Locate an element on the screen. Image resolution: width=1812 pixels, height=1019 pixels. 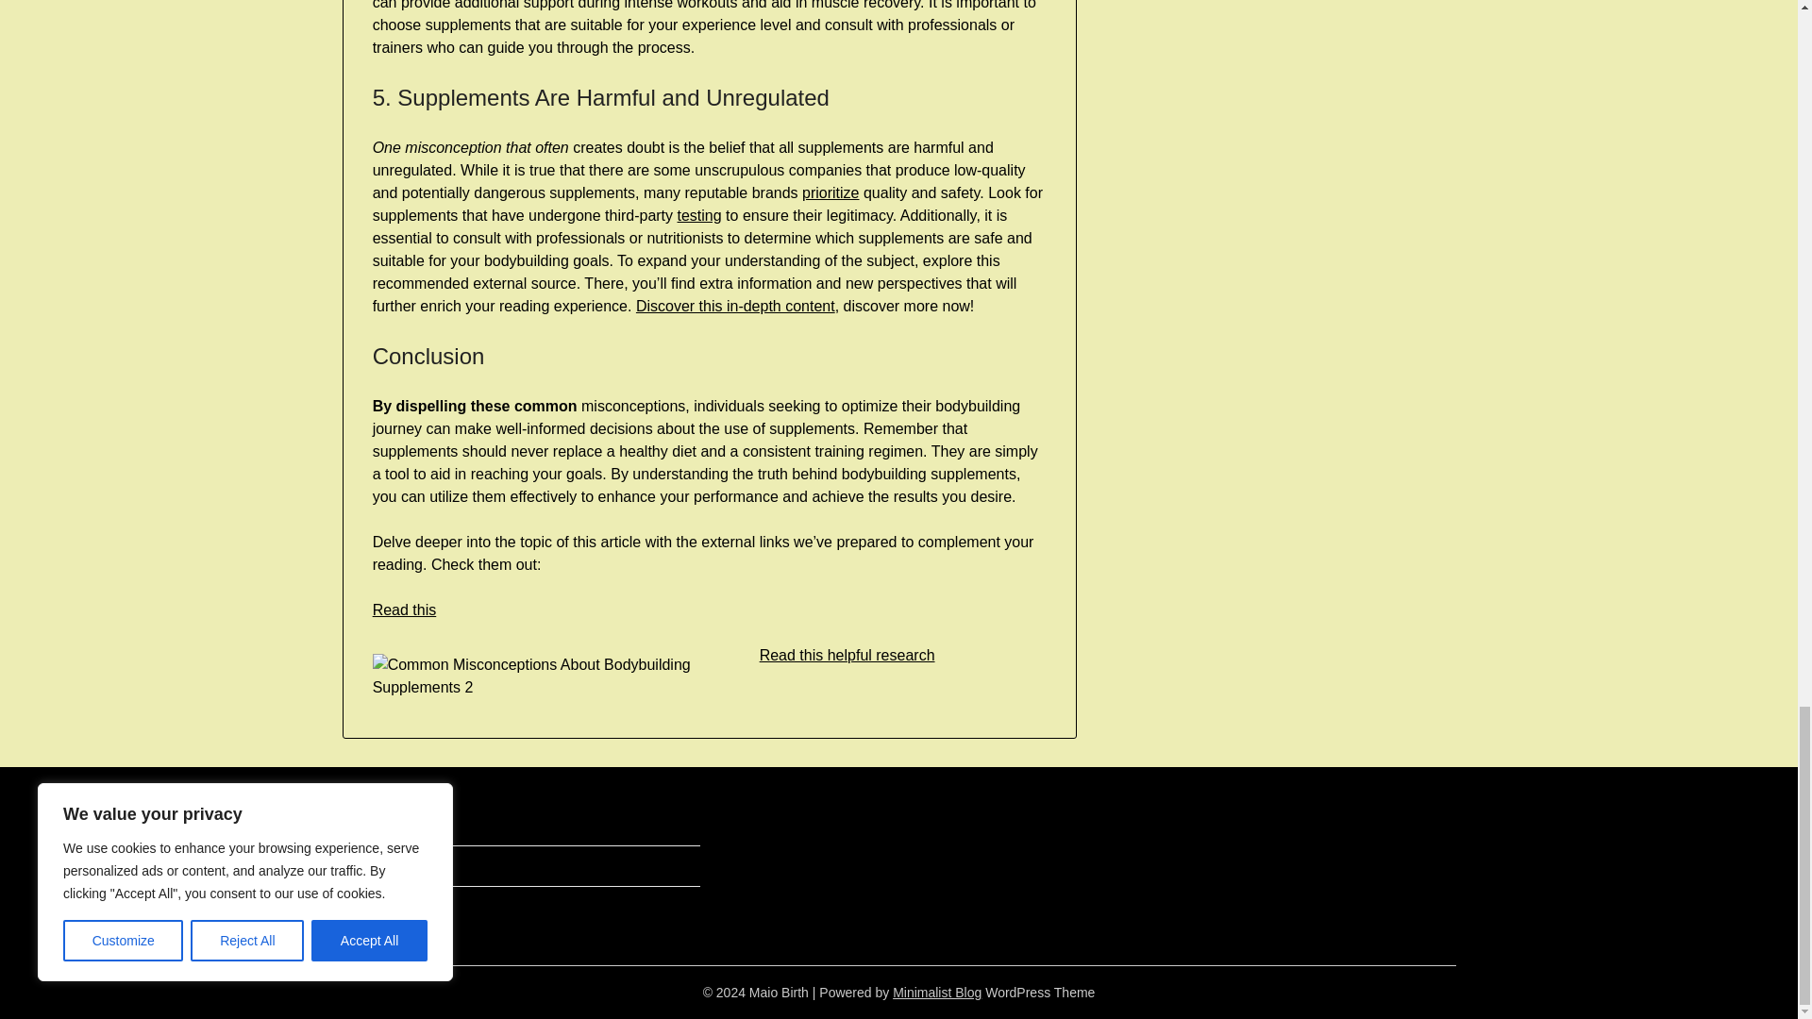
Read this is located at coordinates (404, 610).